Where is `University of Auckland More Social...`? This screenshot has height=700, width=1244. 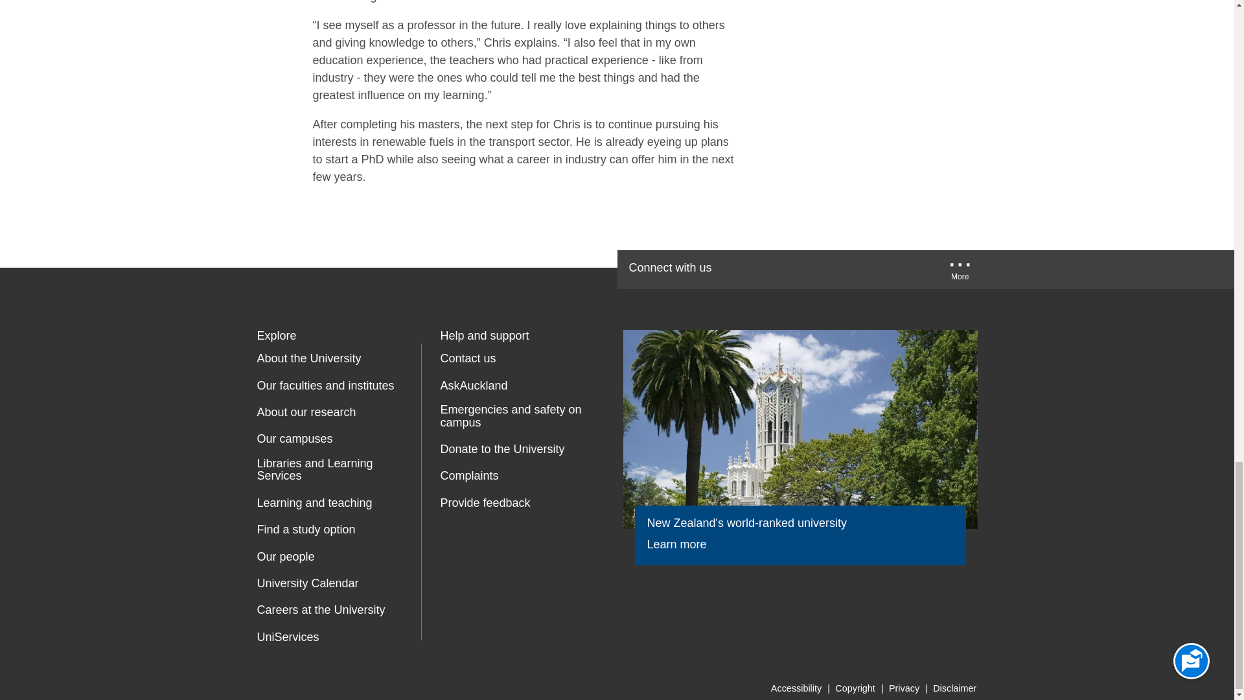
University of Auckland More Social... is located at coordinates (960, 273).